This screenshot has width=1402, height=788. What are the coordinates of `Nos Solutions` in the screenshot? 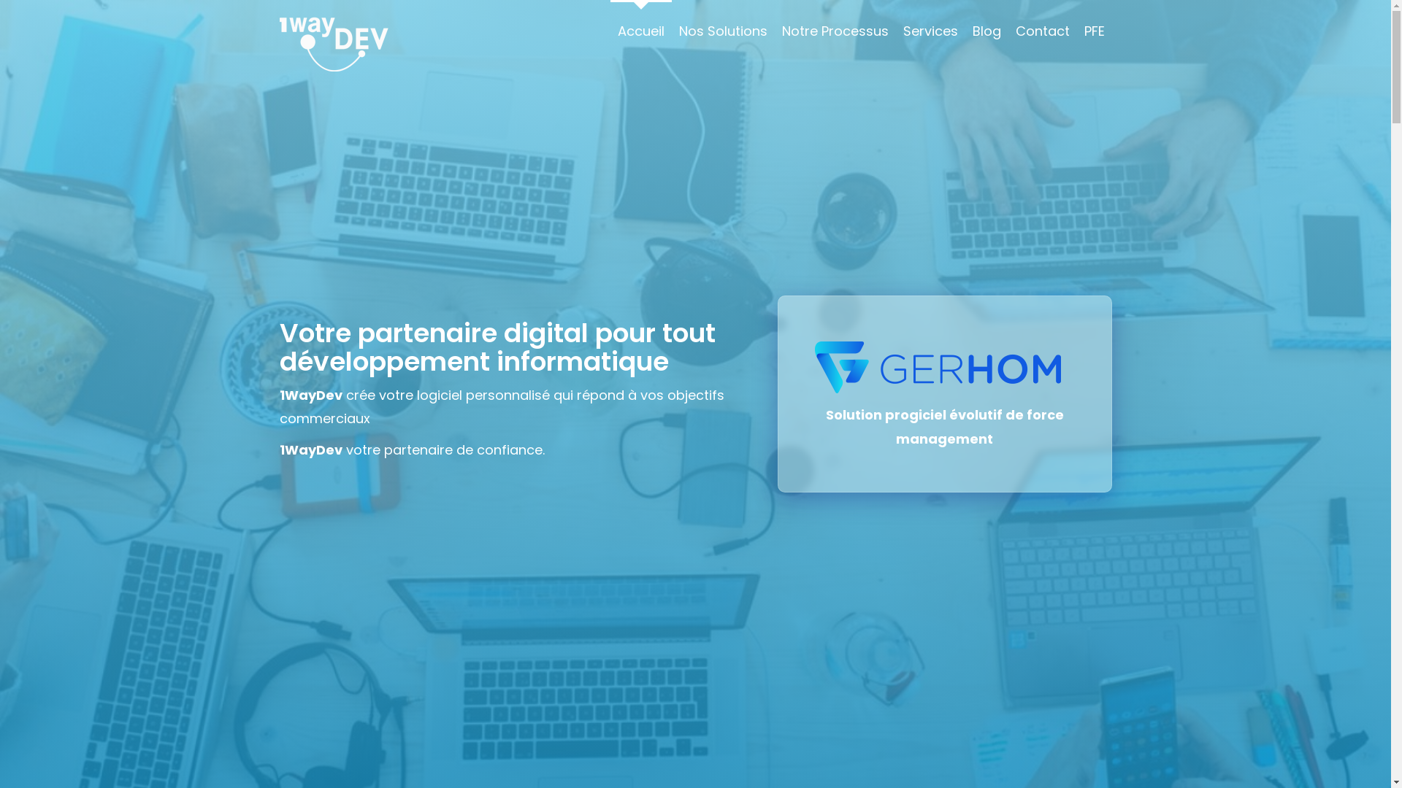 It's located at (723, 31).